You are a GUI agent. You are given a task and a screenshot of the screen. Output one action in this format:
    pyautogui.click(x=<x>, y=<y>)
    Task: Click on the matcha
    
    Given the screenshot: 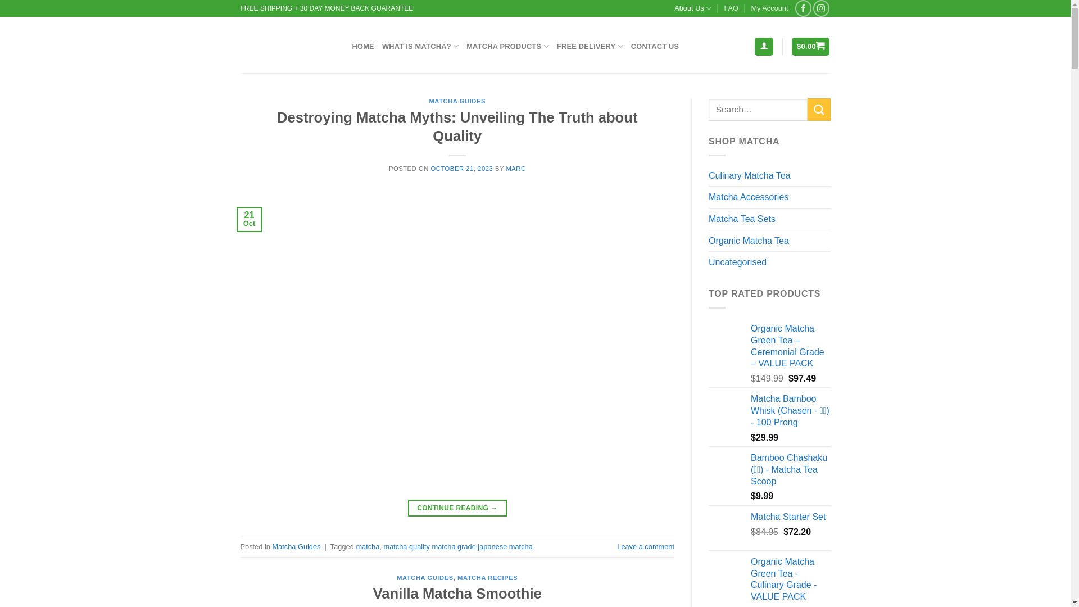 What is the action you would take?
    pyautogui.click(x=368, y=546)
    